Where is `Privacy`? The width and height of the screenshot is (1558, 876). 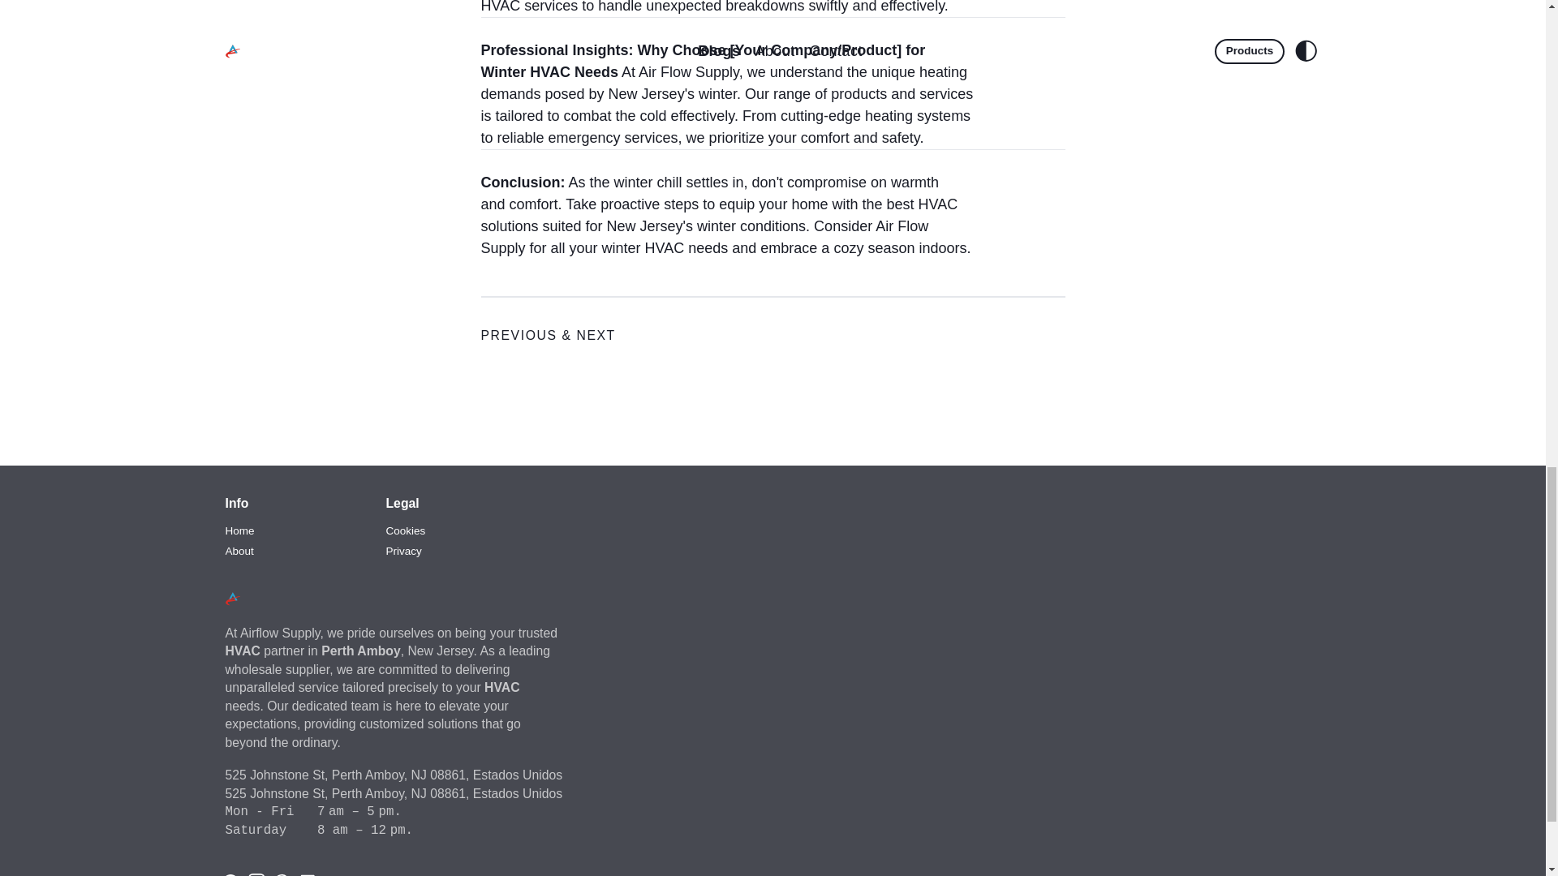
Privacy is located at coordinates (404, 552).